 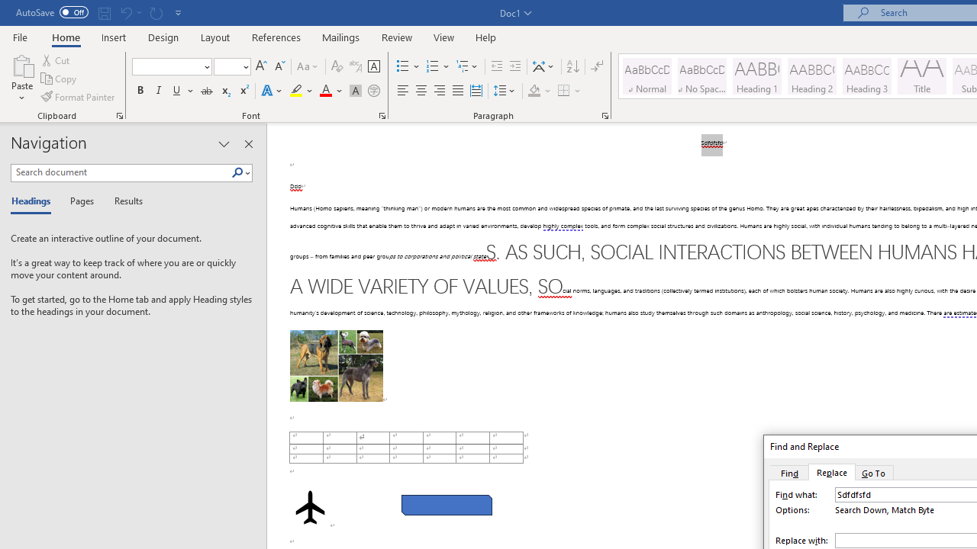 What do you see at coordinates (597, 67) in the screenshot?
I see `Show/Hide Editing Marks` at bounding box center [597, 67].